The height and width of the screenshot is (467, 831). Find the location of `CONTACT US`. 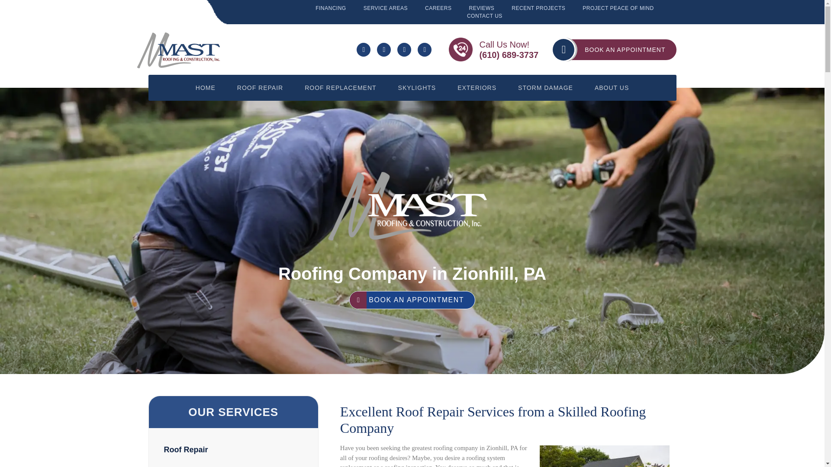

CONTACT US is located at coordinates (485, 16).